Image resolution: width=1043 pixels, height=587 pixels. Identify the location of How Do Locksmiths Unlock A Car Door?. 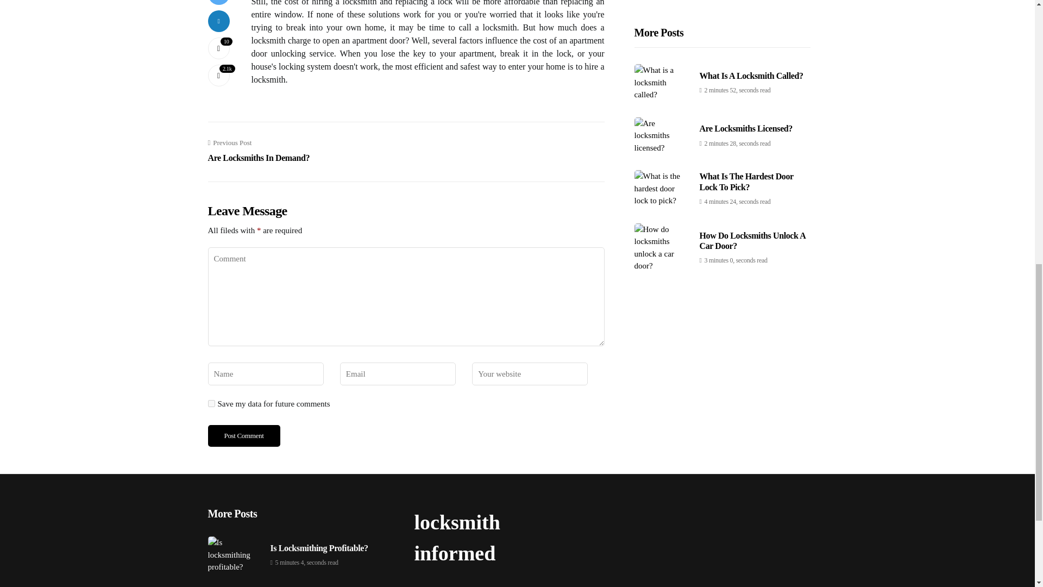
(243, 435).